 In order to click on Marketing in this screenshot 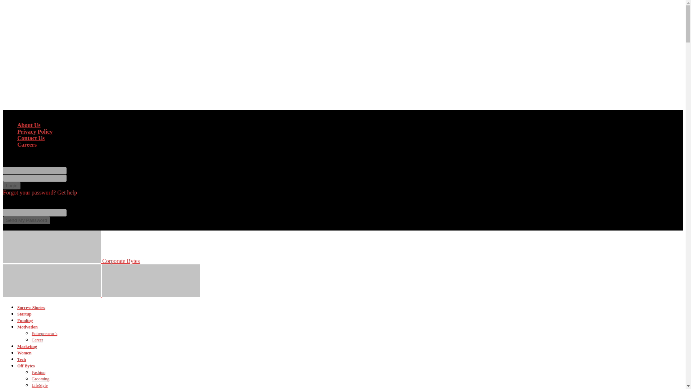, I will do `click(27, 346)`.